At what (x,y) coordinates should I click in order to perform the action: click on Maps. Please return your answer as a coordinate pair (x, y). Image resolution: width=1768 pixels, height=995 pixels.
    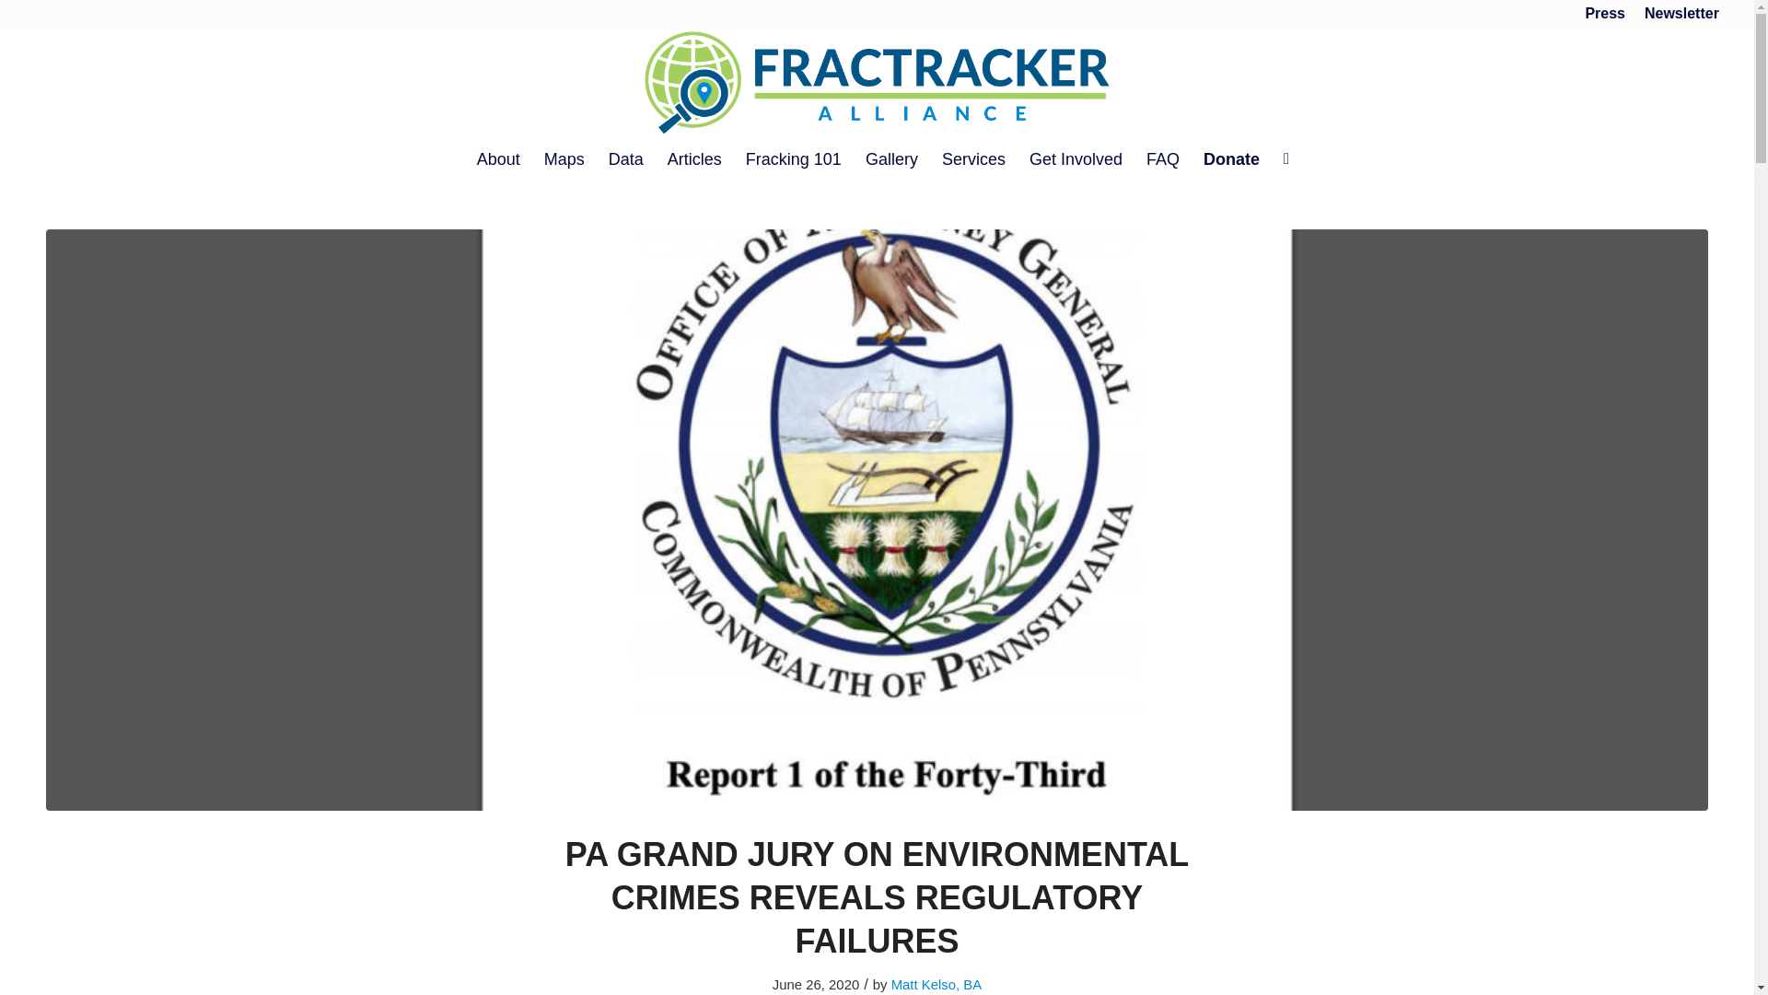
    Looking at the image, I should click on (564, 158).